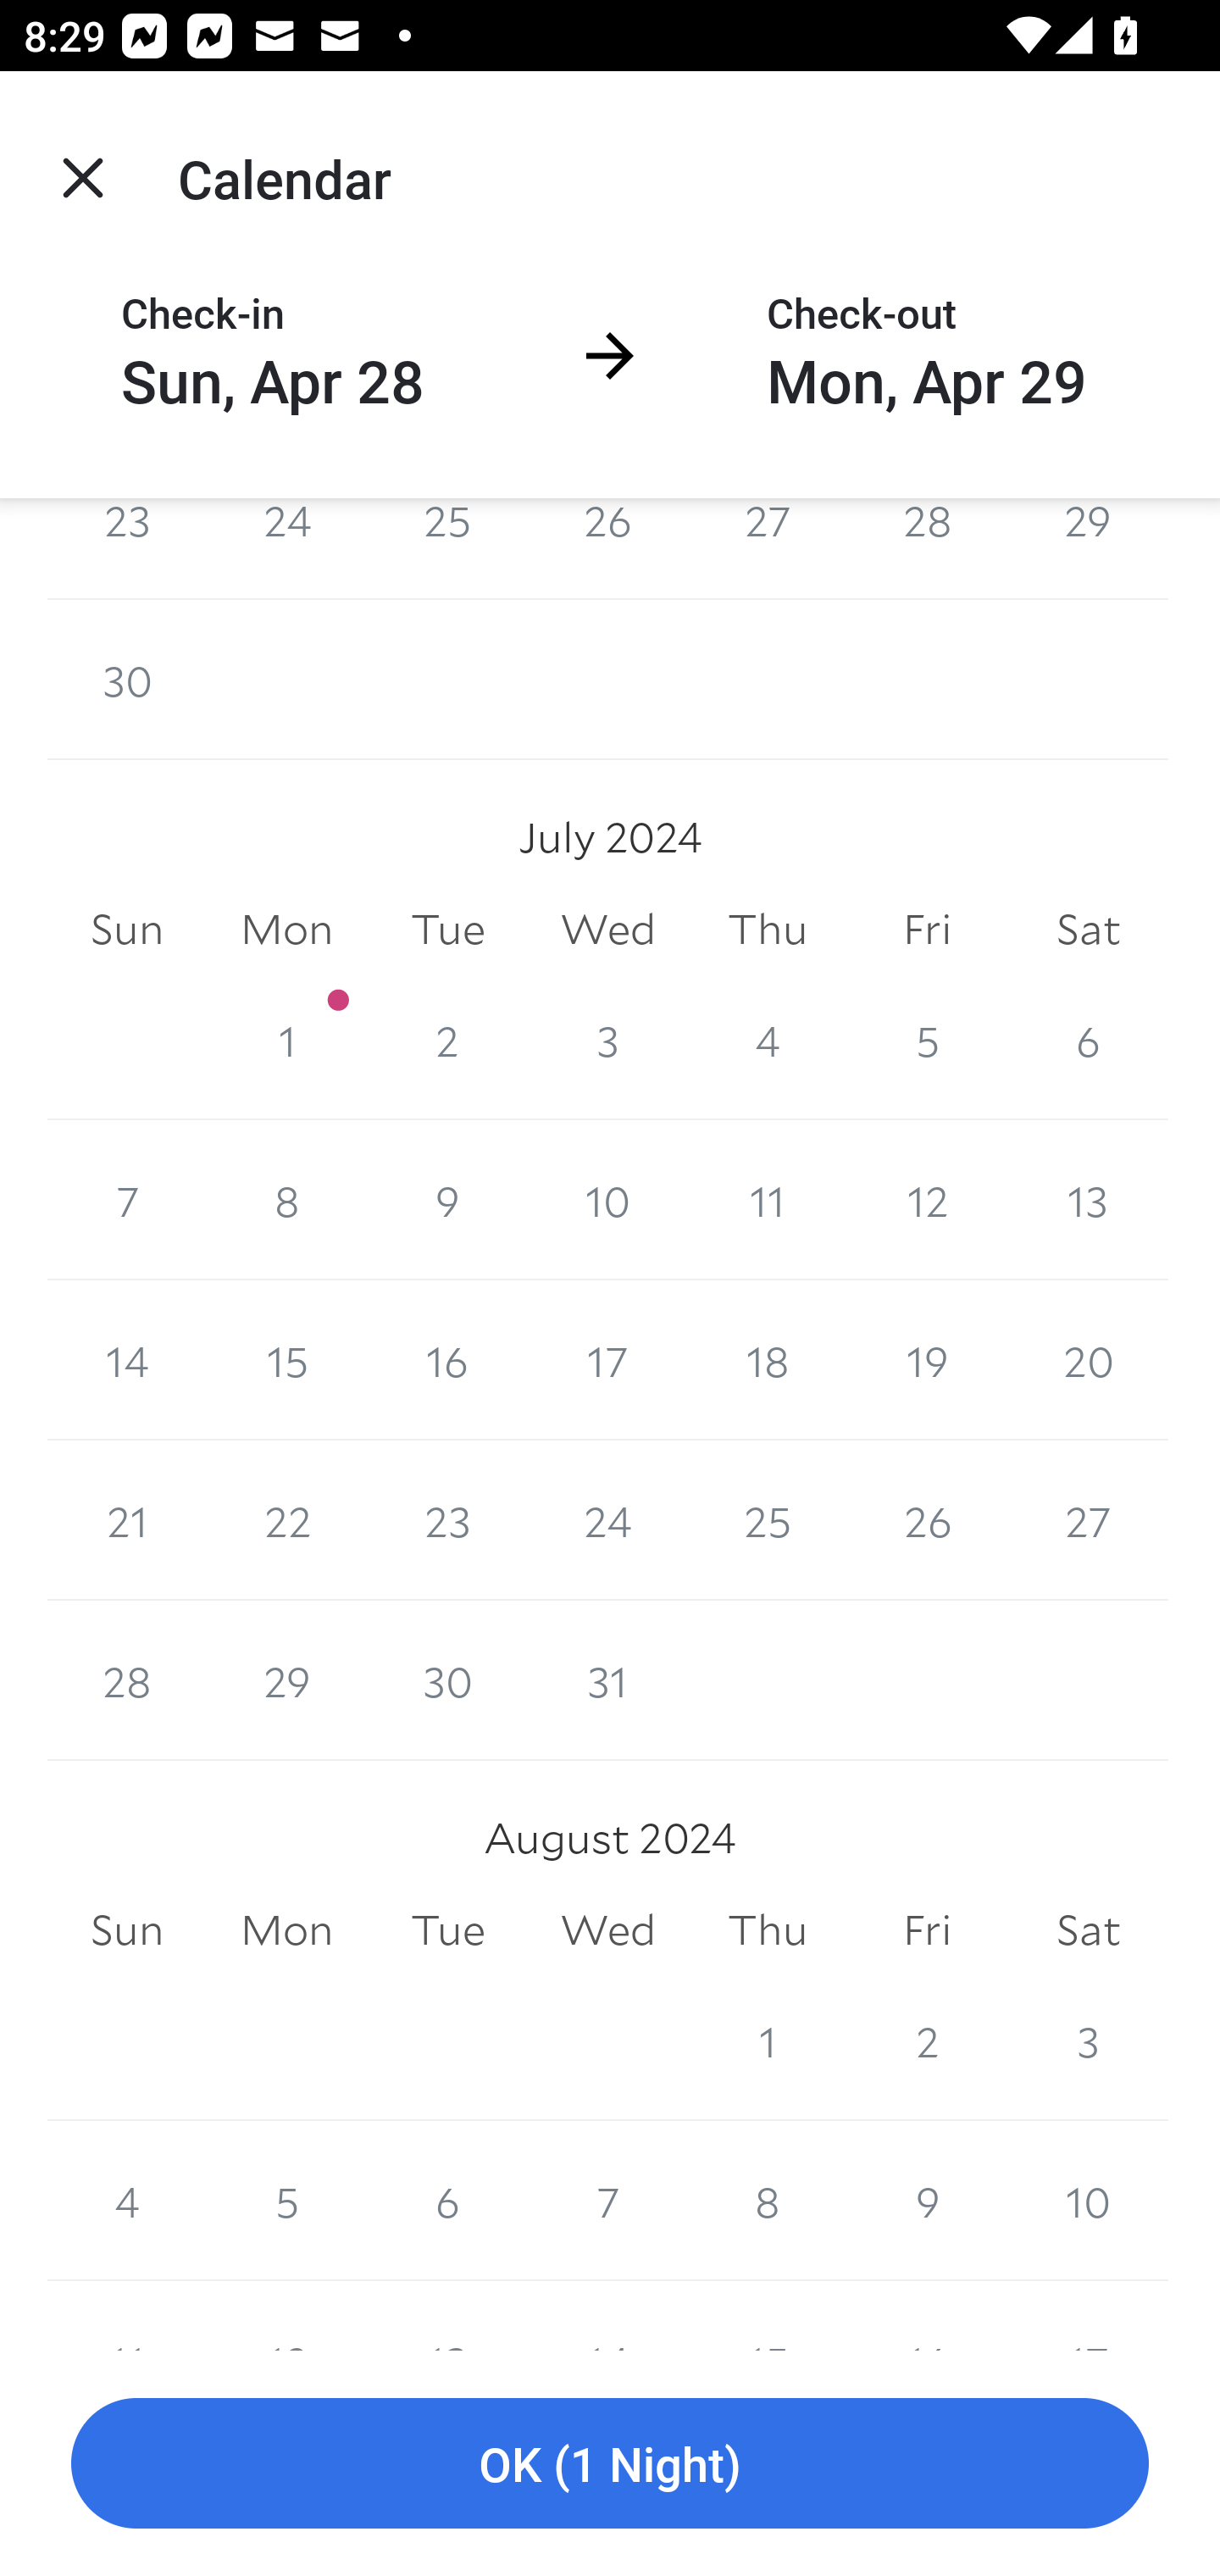 Image resolution: width=1220 pixels, height=2576 pixels. Describe the element at coordinates (608, 1519) in the screenshot. I see `24 24 July 2024` at that location.